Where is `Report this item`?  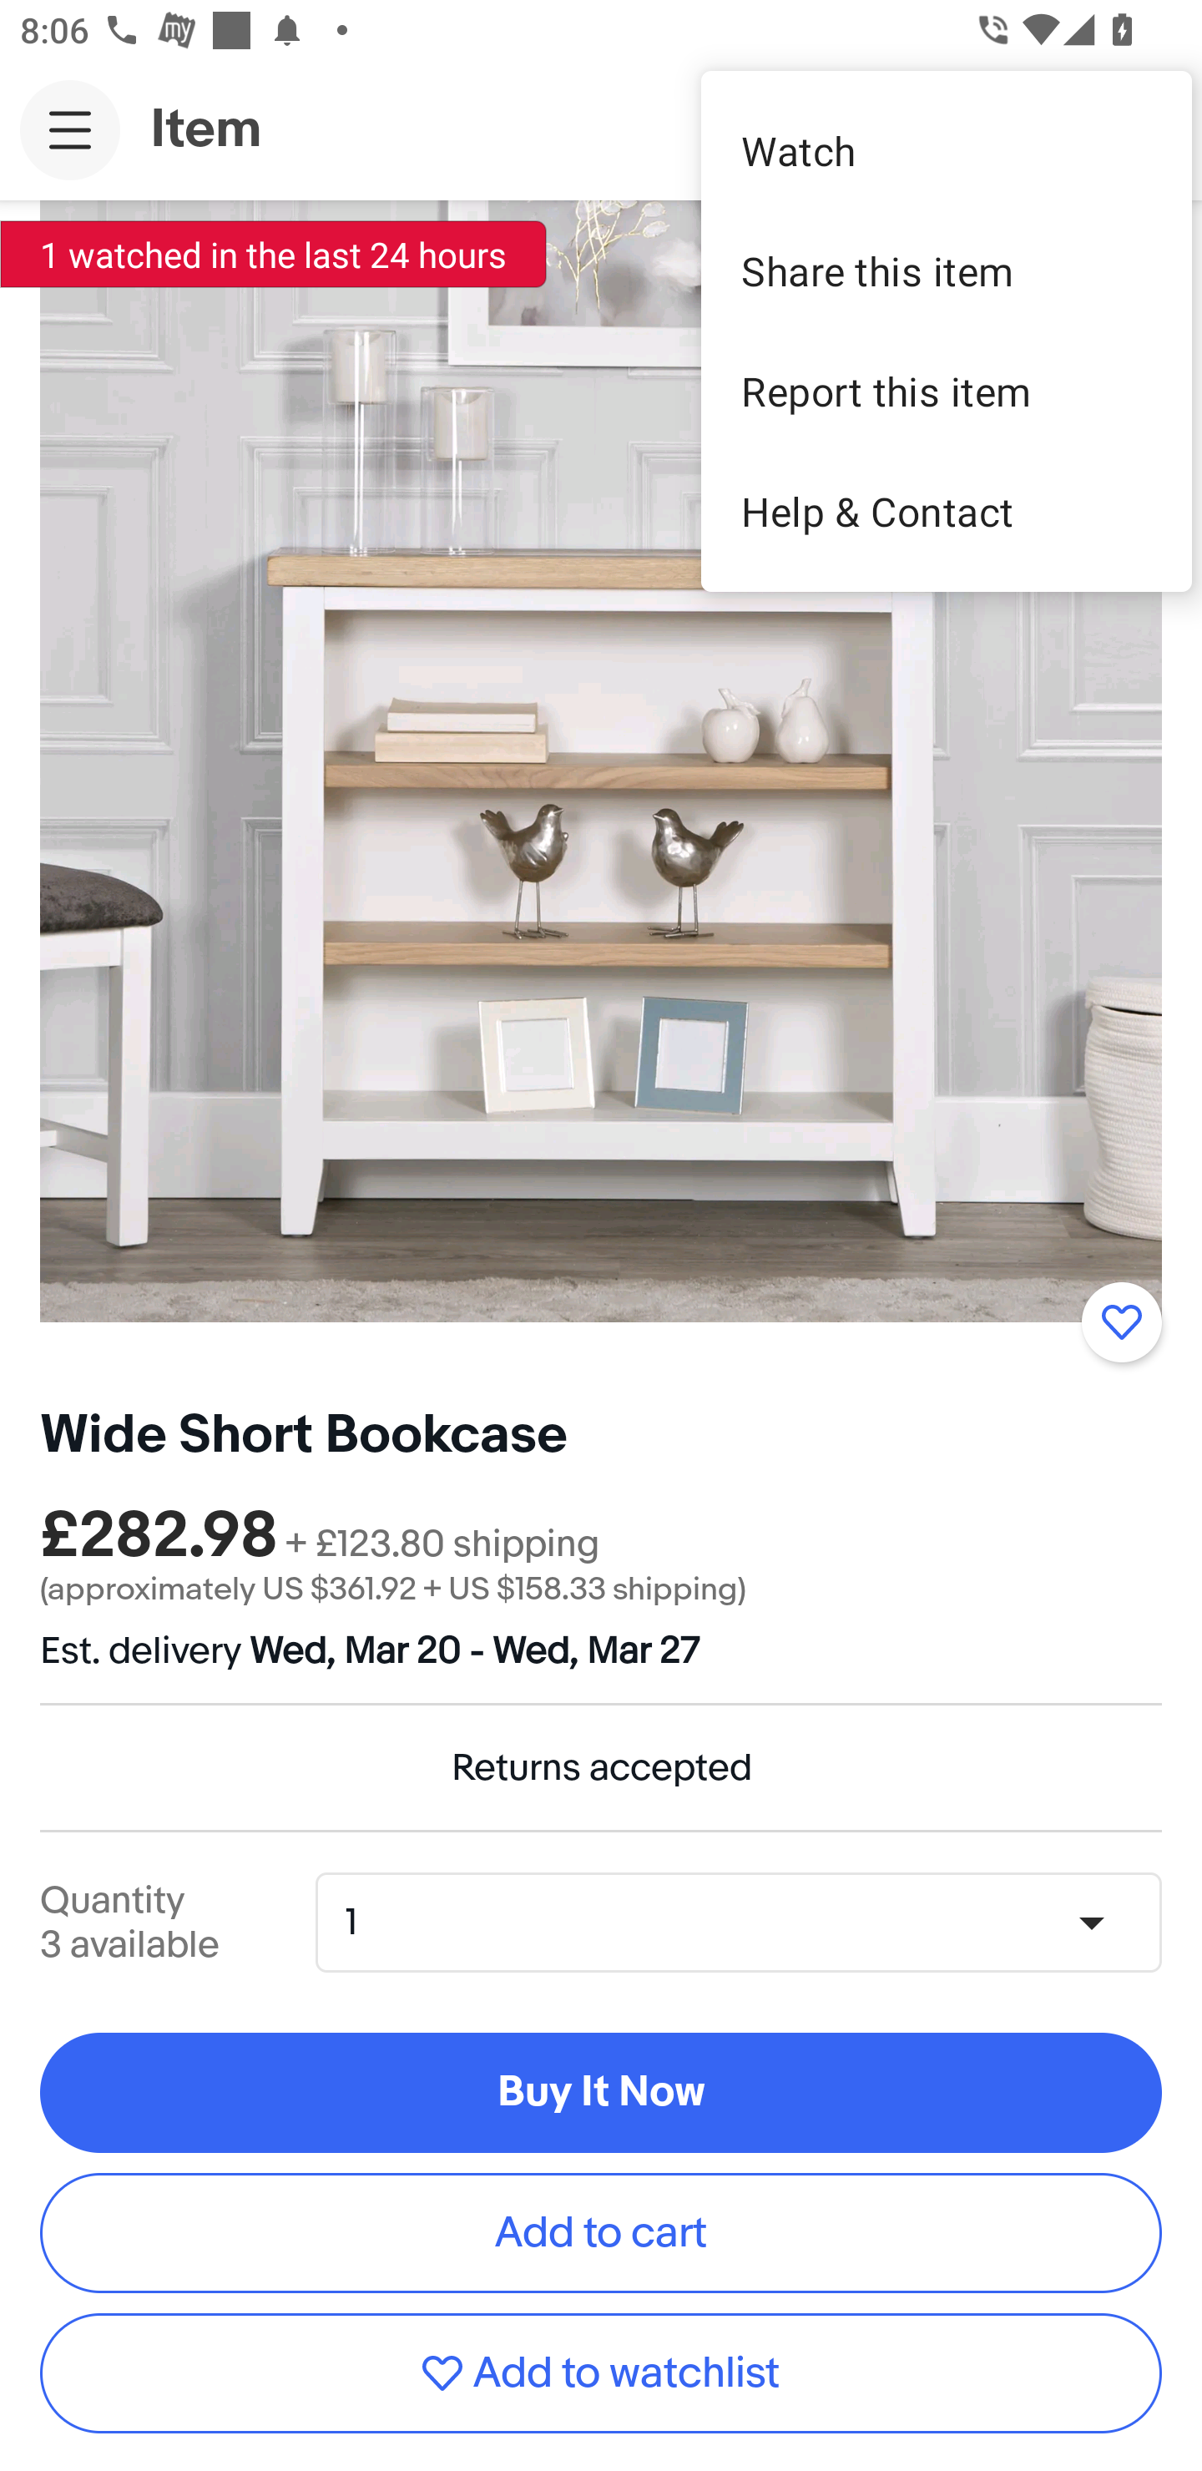
Report this item is located at coordinates (947, 391).